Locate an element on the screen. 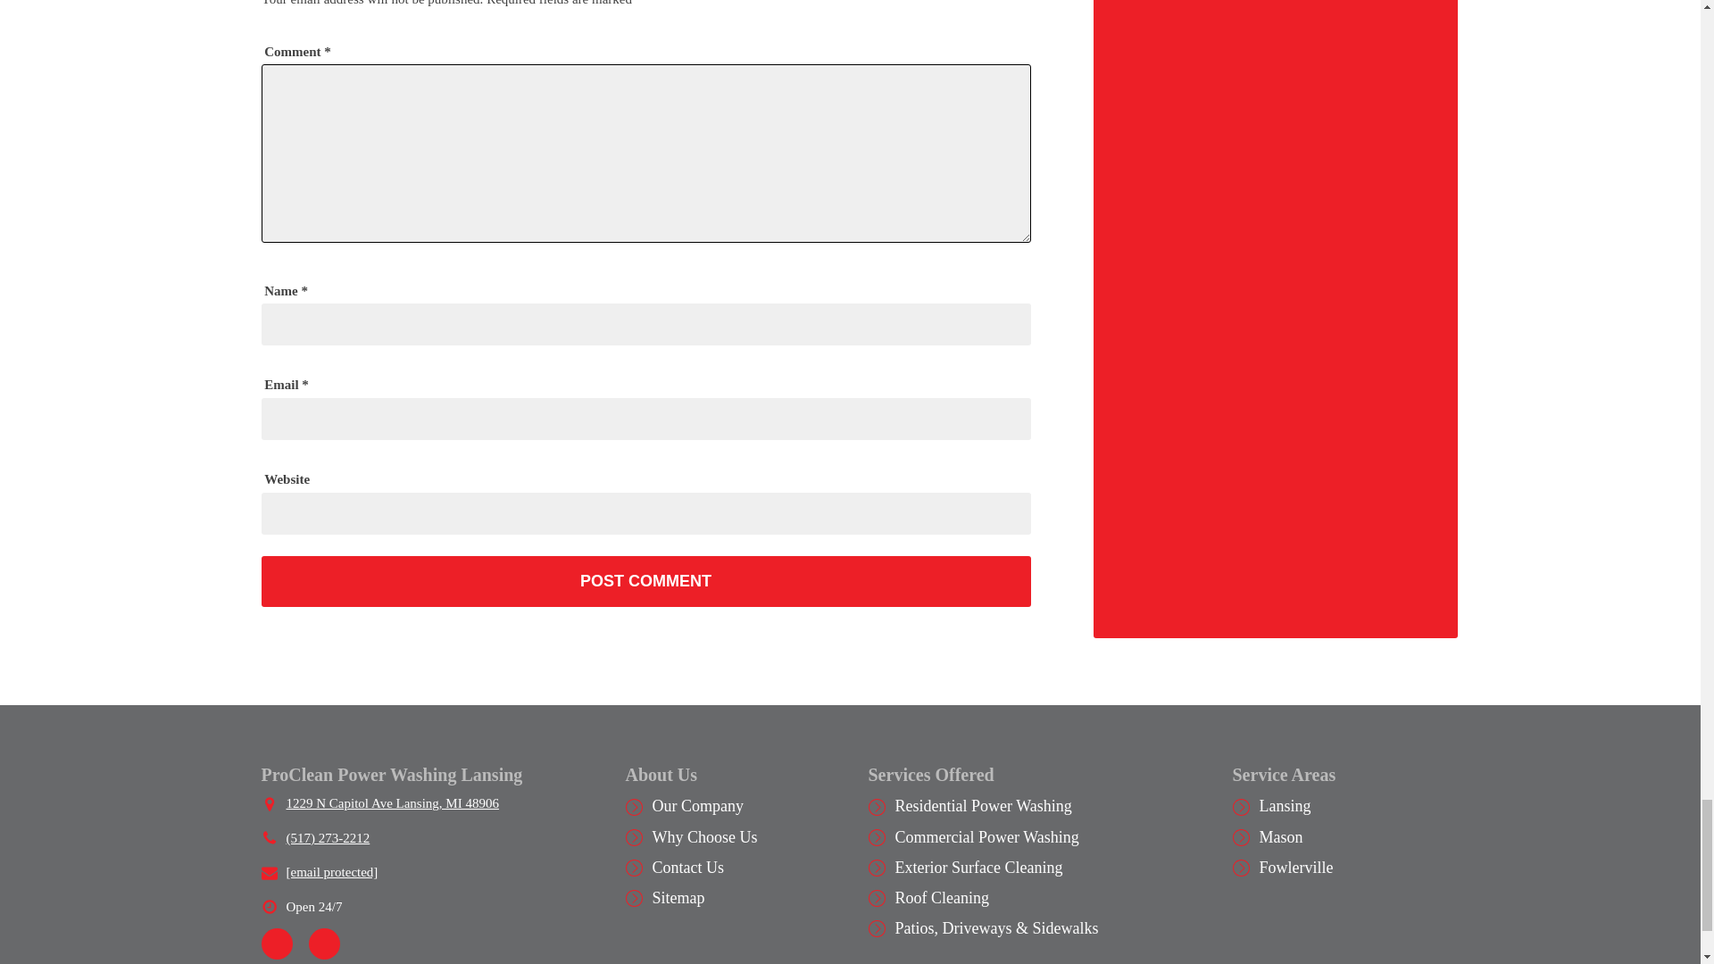 Image resolution: width=1714 pixels, height=964 pixels. Why Choose Us is located at coordinates (703, 837).